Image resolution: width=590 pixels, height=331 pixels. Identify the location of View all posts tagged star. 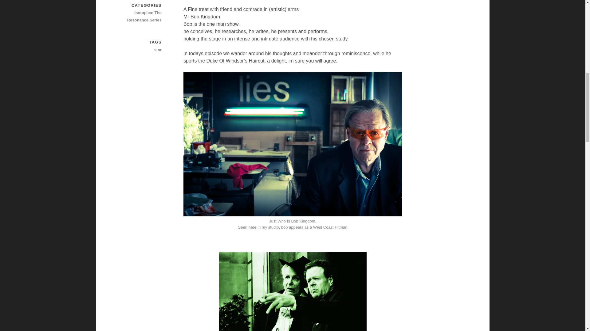
(140, 50).